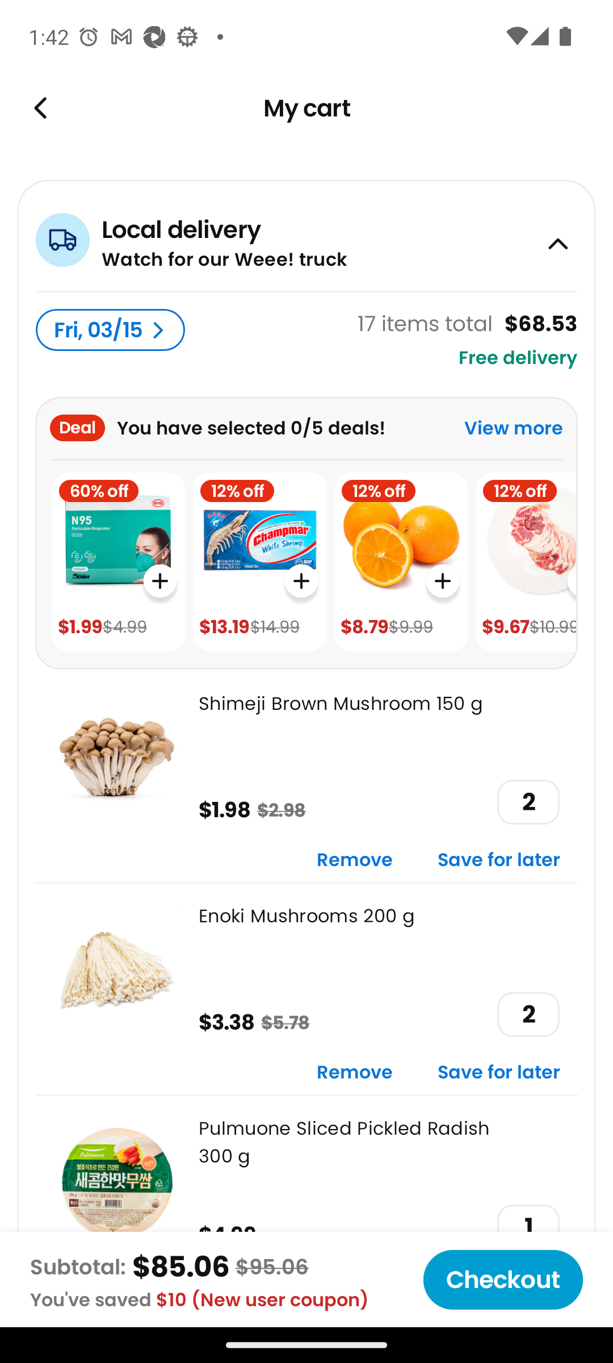 The image size is (613, 1363). I want to click on 12% off $9.67 $10.99, so click(526, 562).